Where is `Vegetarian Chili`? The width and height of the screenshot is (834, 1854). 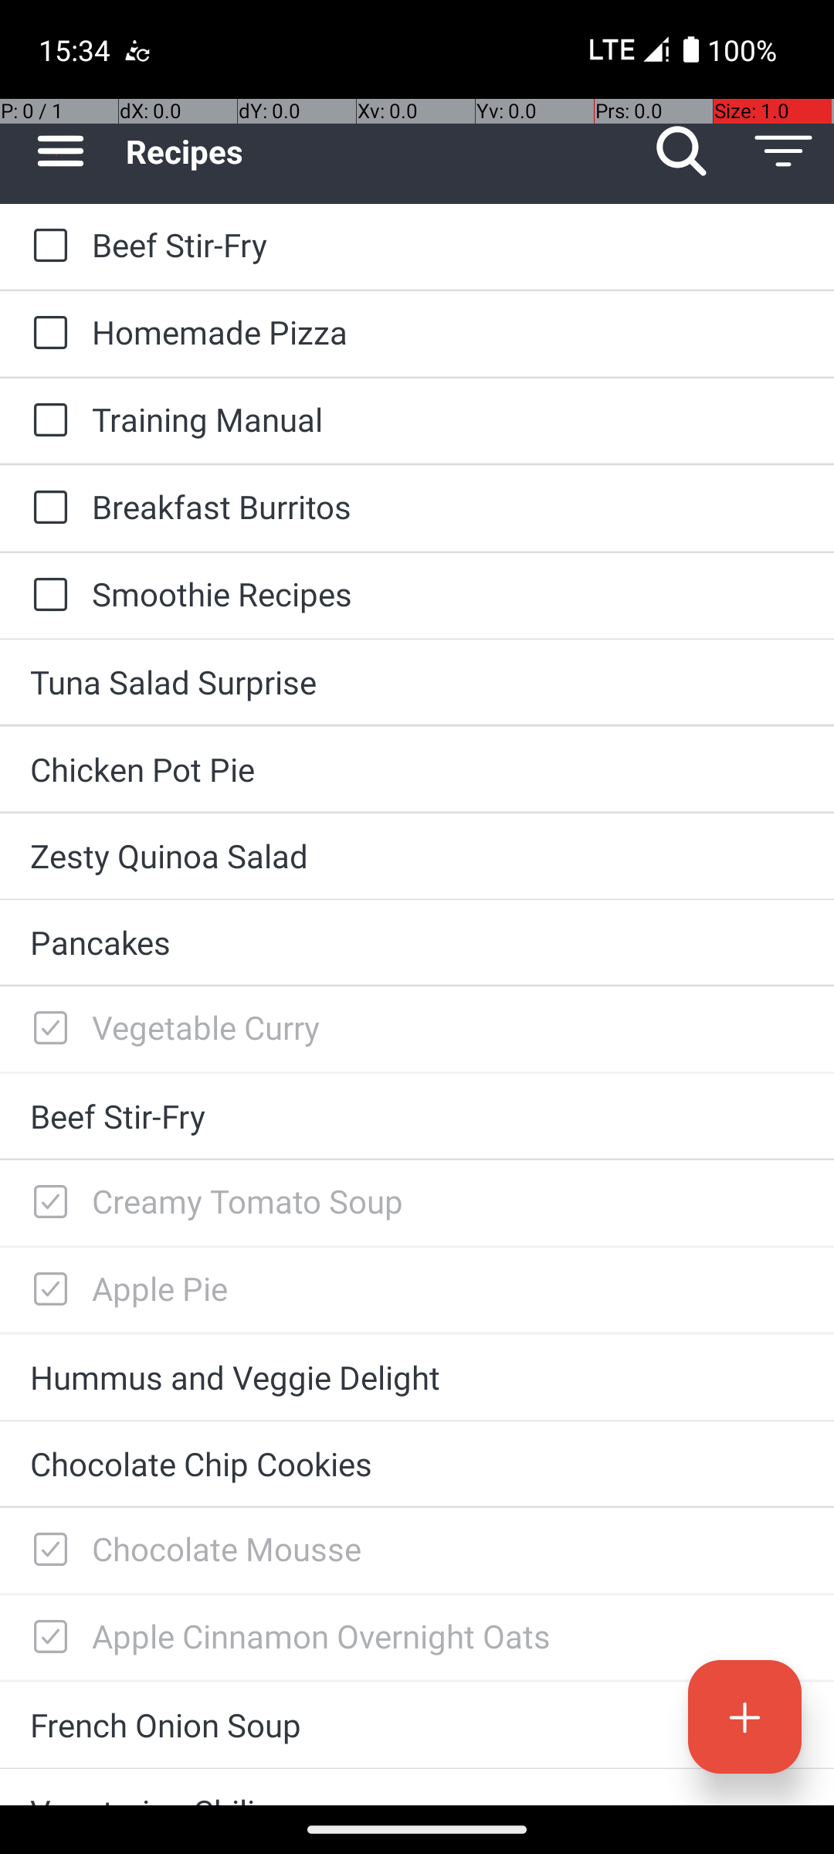
Vegetarian Chili is located at coordinates (417, 1797).